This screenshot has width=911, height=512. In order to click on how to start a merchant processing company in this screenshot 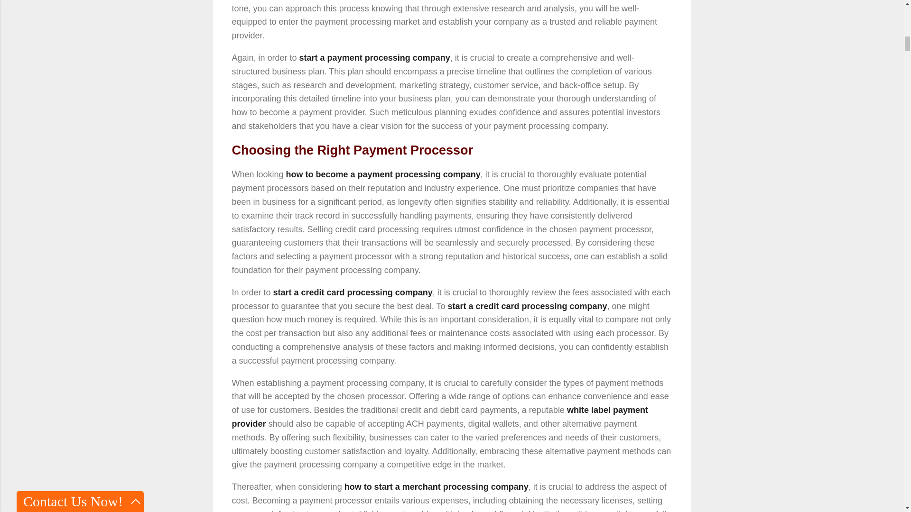, I will do `click(436, 486)`.